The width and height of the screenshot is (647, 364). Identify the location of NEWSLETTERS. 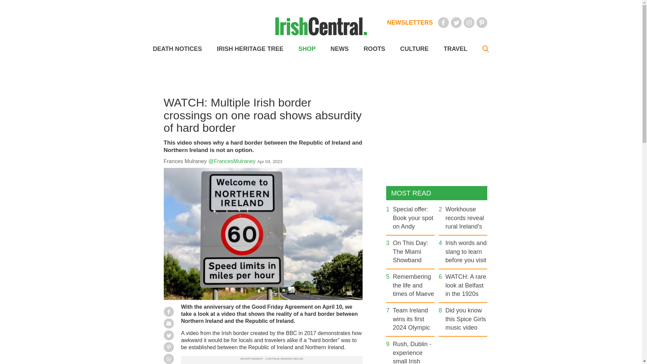
(410, 22).